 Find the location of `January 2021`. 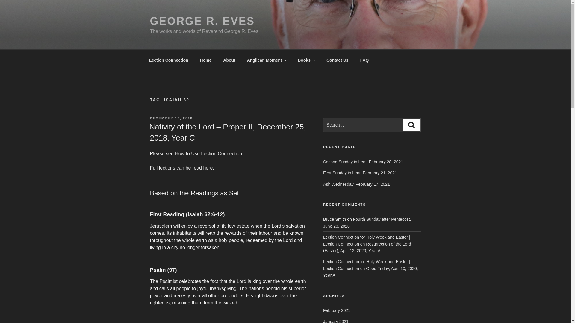

January 2021 is located at coordinates (336, 321).